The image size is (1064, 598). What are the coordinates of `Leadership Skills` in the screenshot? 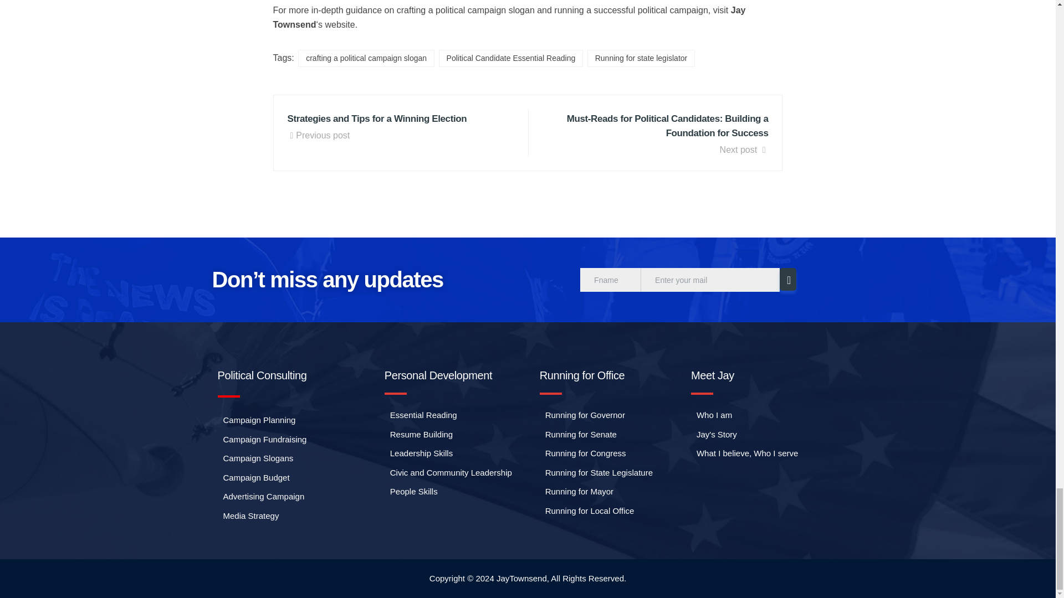 It's located at (418, 453).